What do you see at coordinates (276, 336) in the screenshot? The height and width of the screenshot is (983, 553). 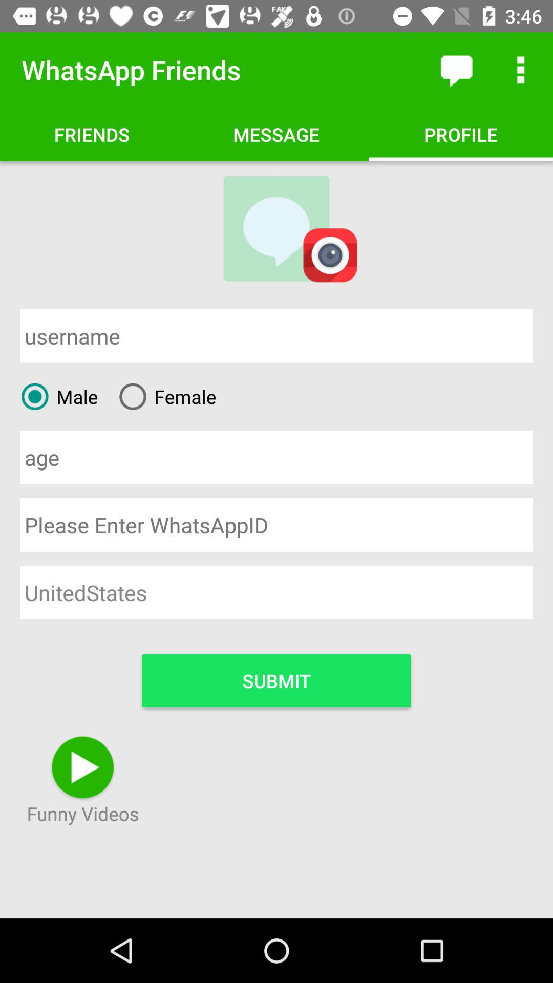 I see `insert username for the account` at bounding box center [276, 336].